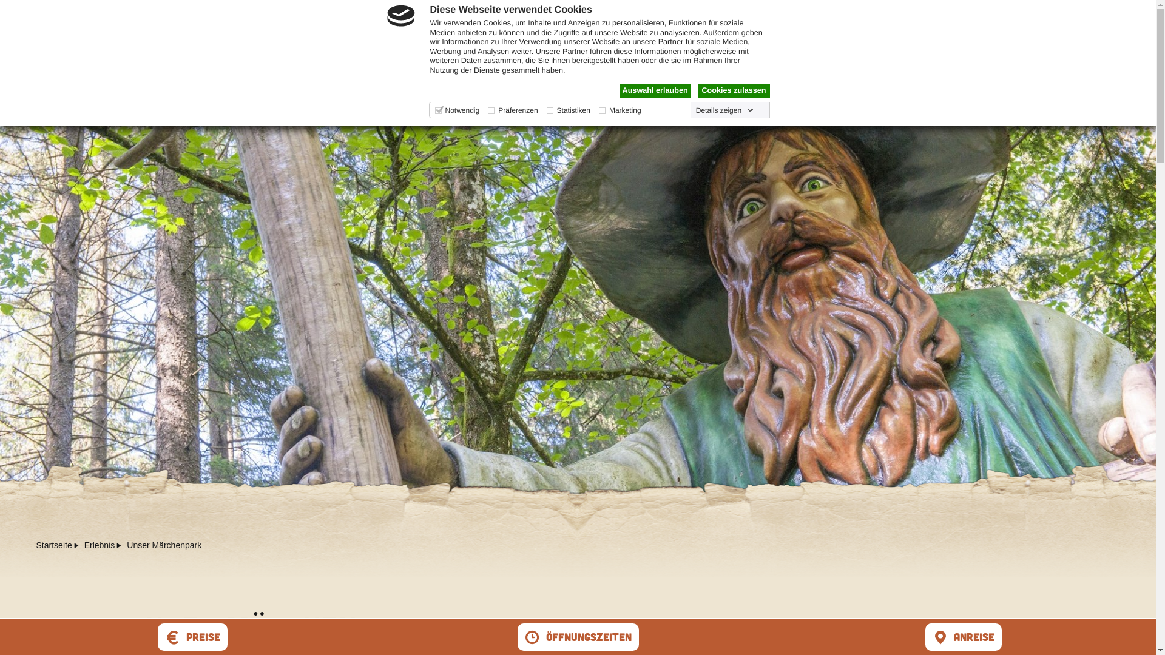 The width and height of the screenshot is (1165, 655). What do you see at coordinates (963, 639) in the screenshot?
I see `Anreise` at bounding box center [963, 639].